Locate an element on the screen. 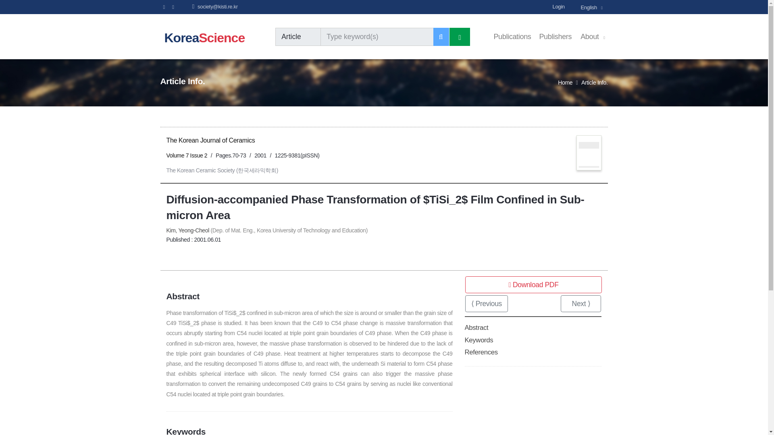 This screenshot has height=435, width=774. Change language is located at coordinates (593, 7).